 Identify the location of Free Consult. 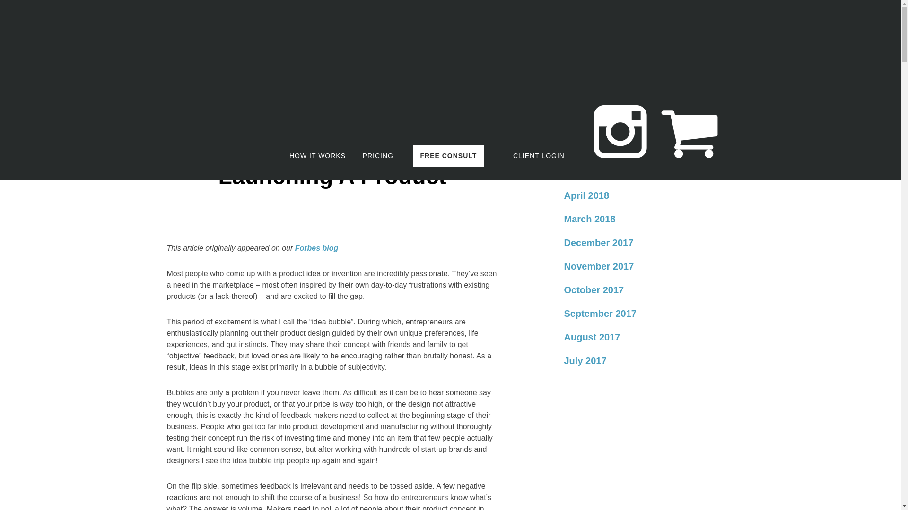
(449, 156).